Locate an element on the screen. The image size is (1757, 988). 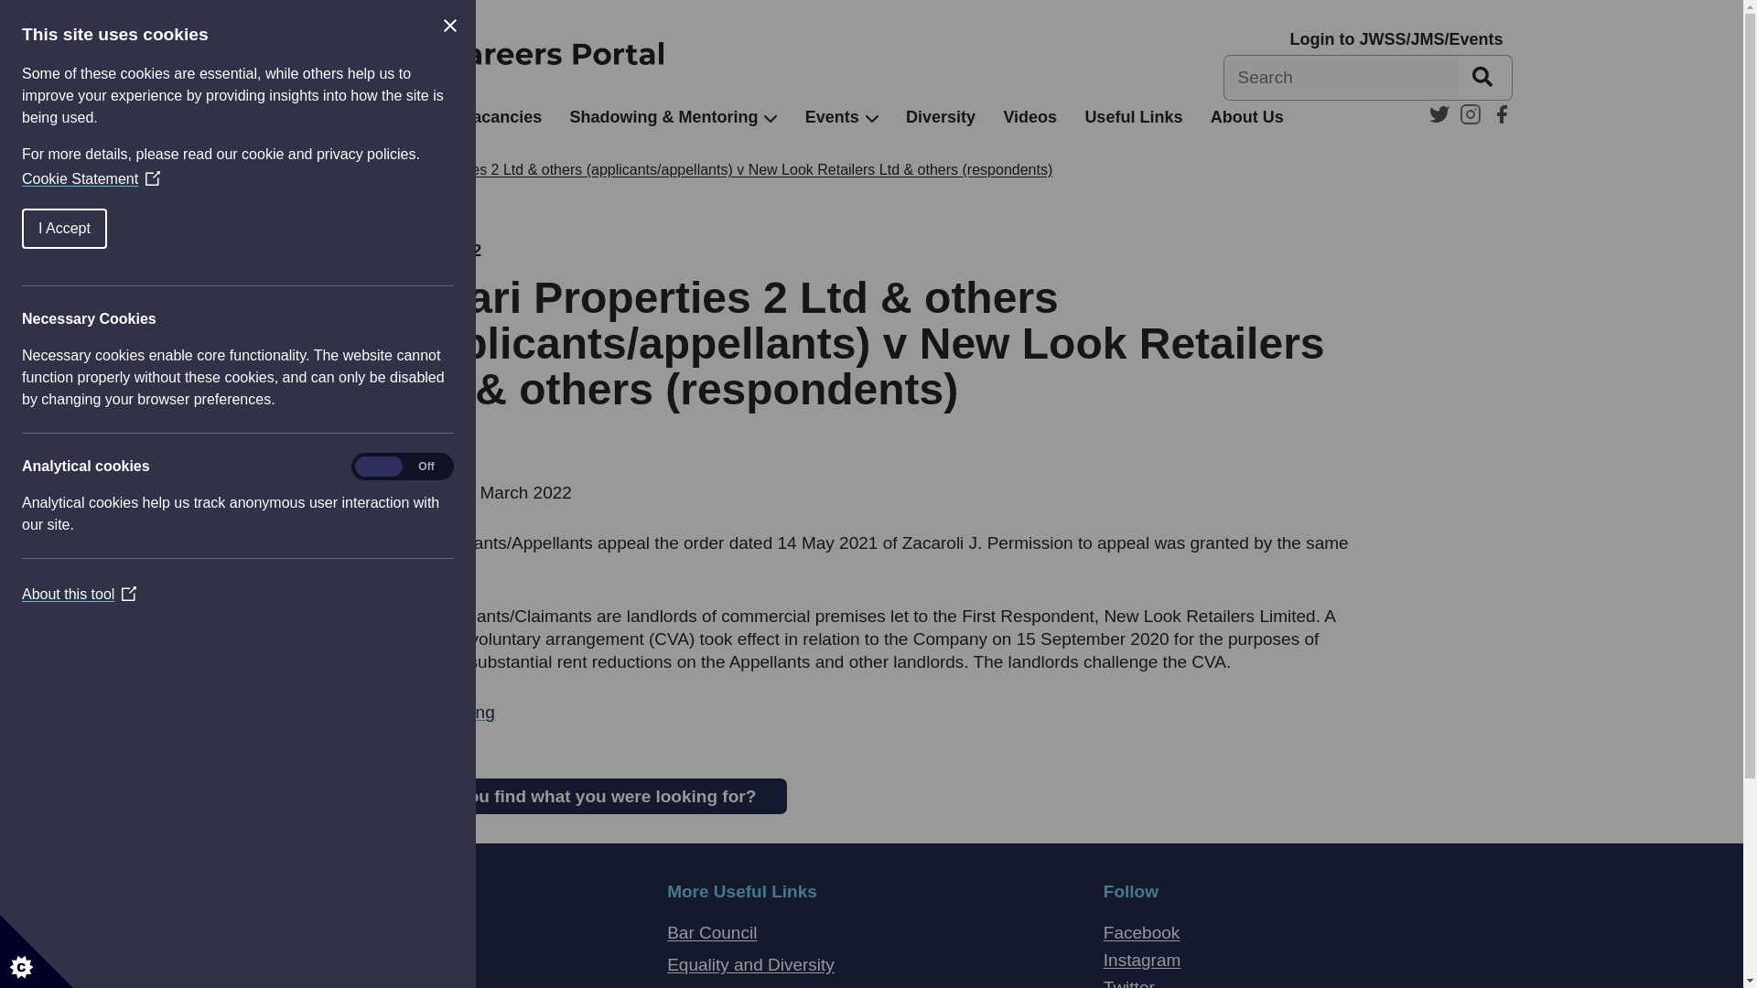
Events is located at coordinates (831, 117).